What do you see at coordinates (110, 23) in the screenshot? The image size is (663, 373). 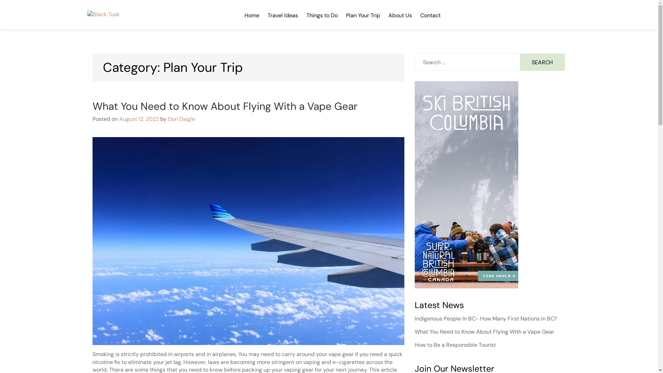 I see `Black Tusk` at bounding box center [110, 23].